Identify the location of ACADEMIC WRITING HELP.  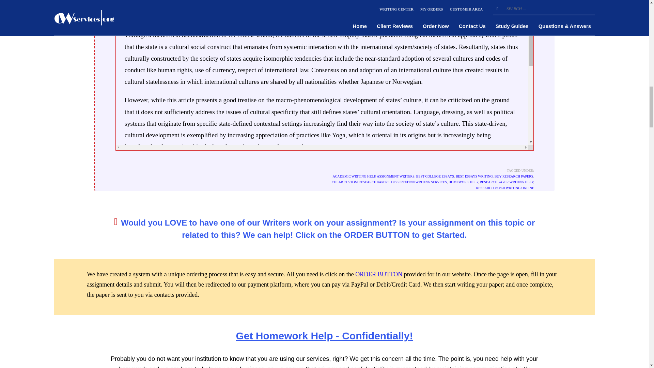
(354, 176).